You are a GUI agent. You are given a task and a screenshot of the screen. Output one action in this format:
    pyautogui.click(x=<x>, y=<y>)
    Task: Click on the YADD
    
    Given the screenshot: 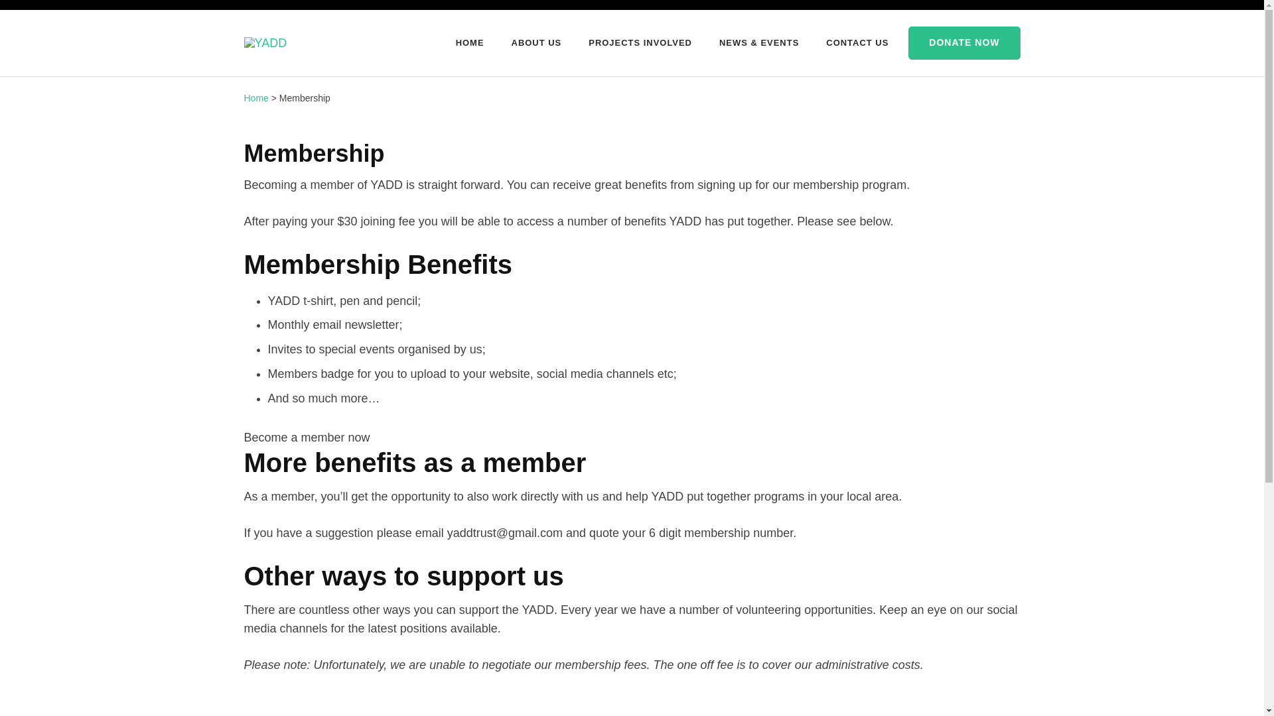 What is the action you would take?
    pyautogui.click(x=317, y=52)
    